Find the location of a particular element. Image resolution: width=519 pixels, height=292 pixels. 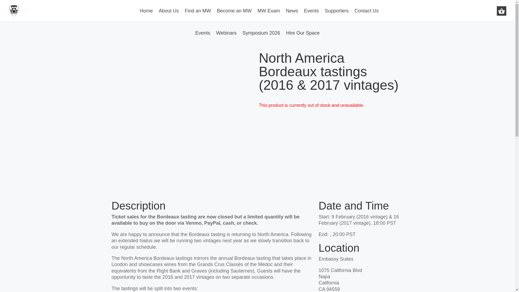

Home is located at coordinates (146, 15).